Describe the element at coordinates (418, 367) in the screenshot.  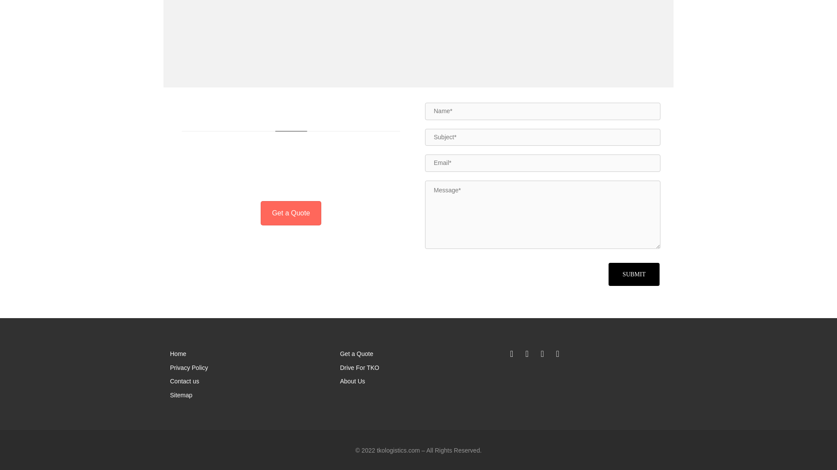
I see `Drive For TKO` at that location.